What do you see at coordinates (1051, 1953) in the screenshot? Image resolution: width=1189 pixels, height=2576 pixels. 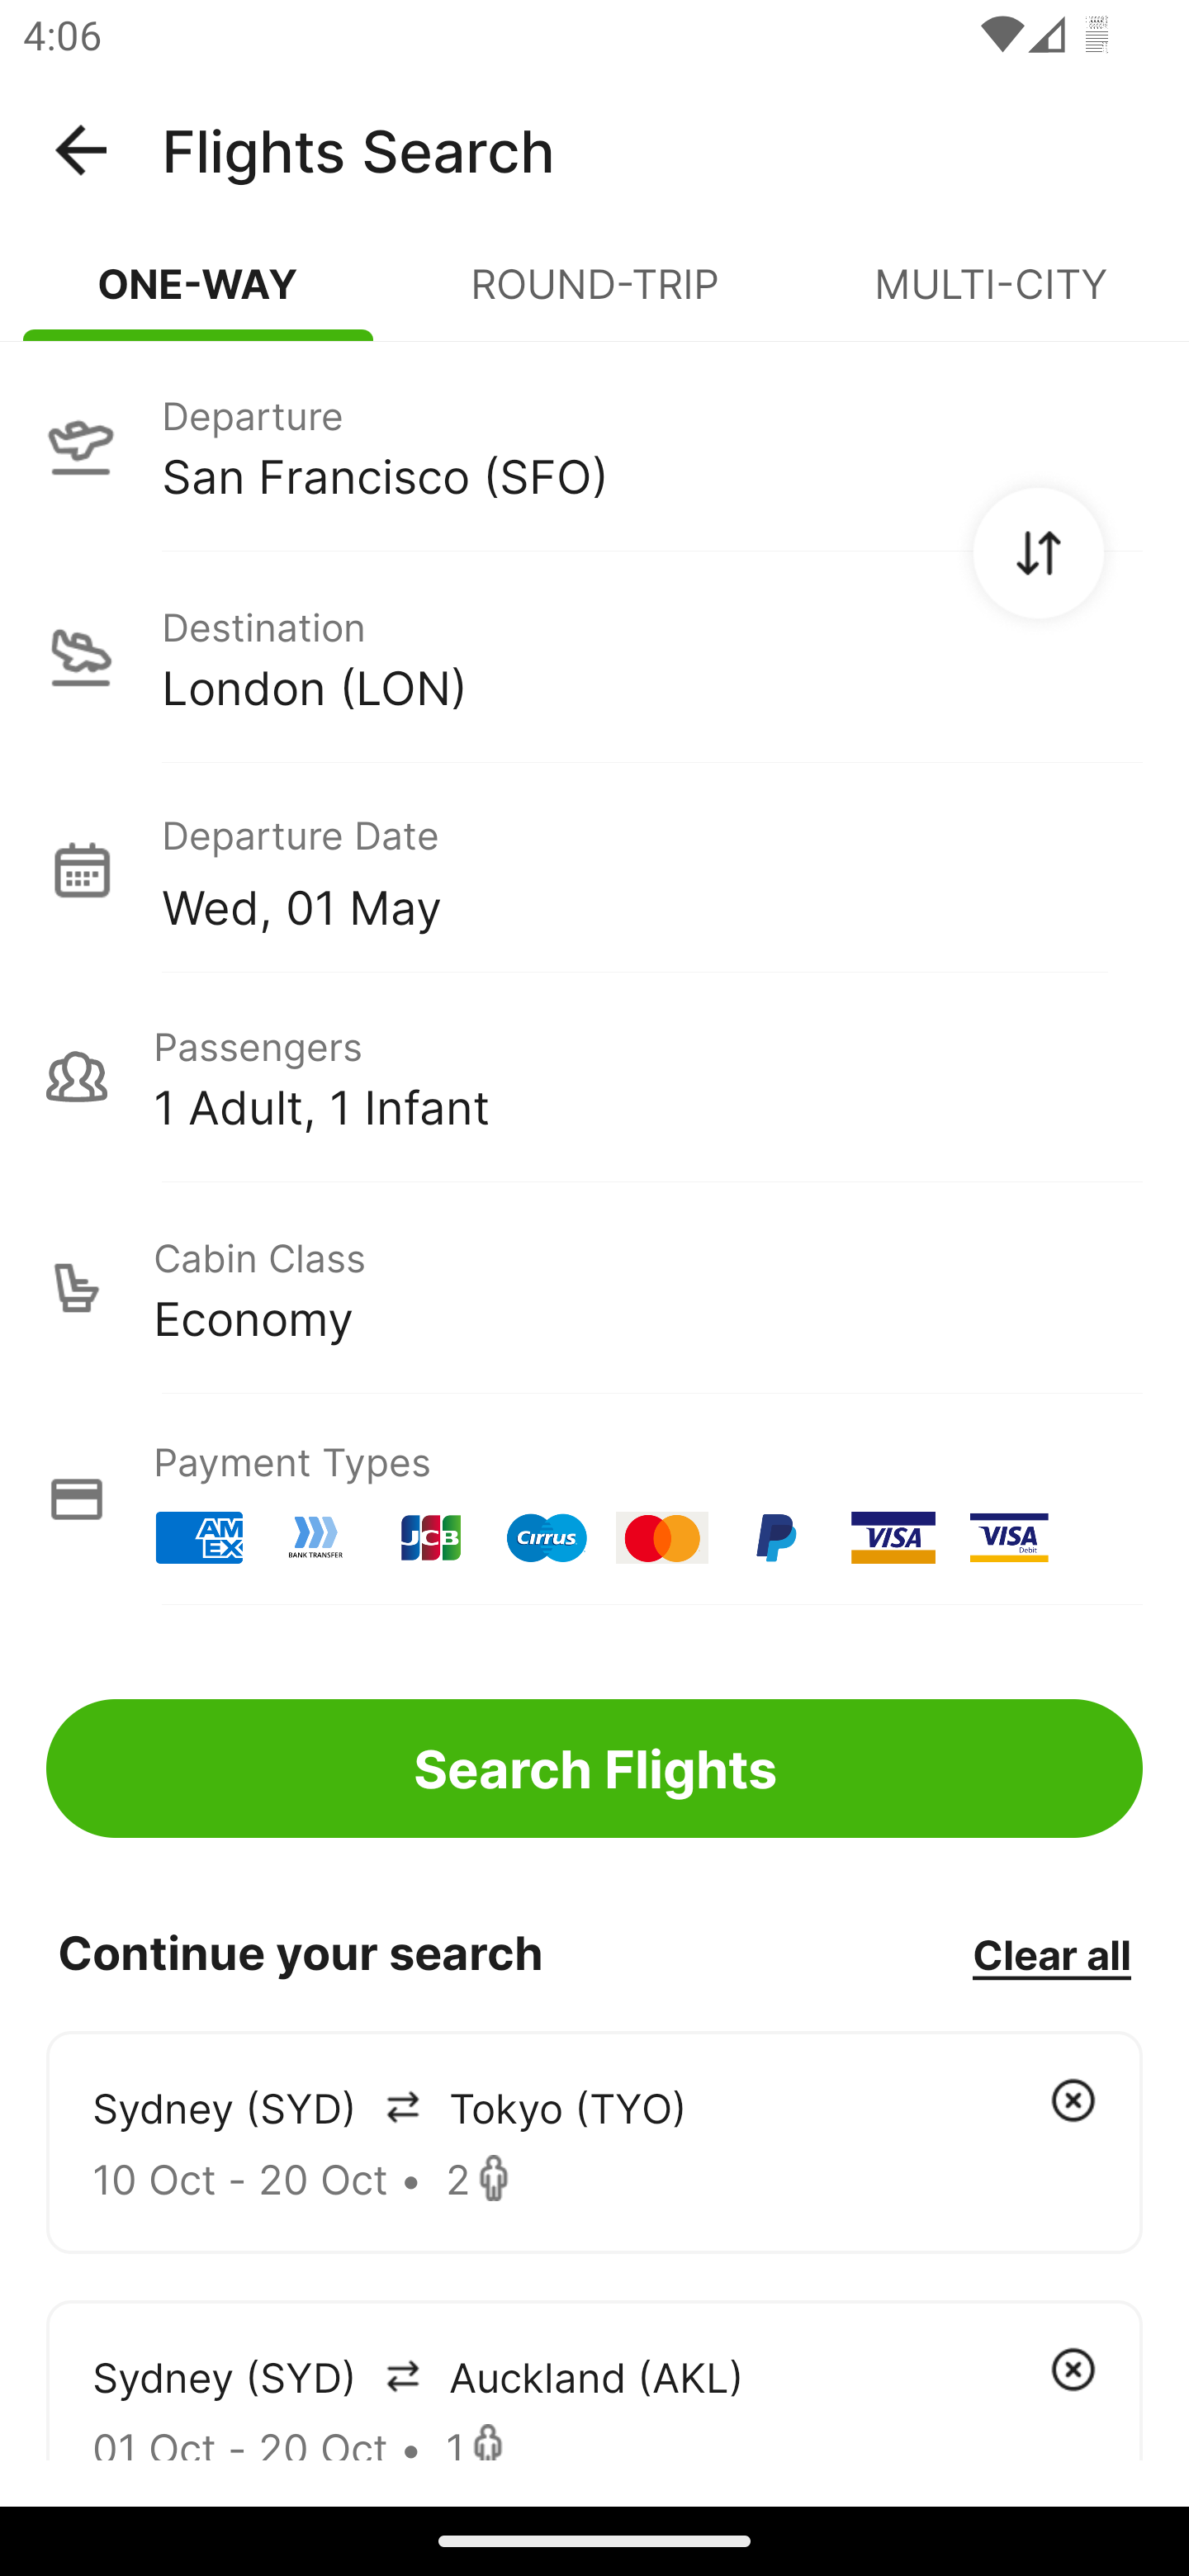 I see `Clear all` at bounding box center [1051, 1953].